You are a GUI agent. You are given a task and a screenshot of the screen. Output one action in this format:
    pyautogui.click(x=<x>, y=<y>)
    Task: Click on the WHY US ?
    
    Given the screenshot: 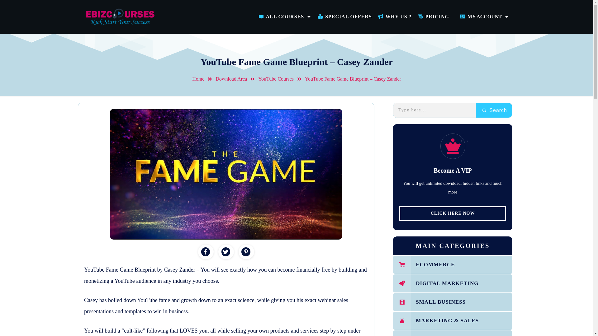 What is the action you would take?
    pyautogui.click(x=395, y=17)
    